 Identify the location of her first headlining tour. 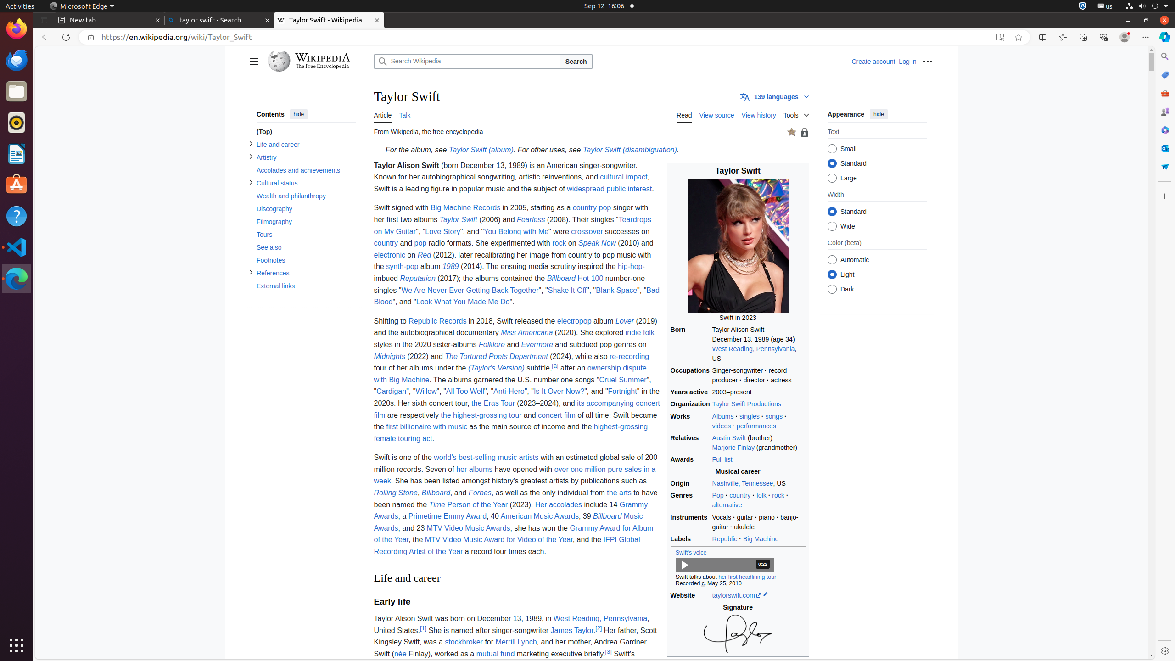
(747, 577).